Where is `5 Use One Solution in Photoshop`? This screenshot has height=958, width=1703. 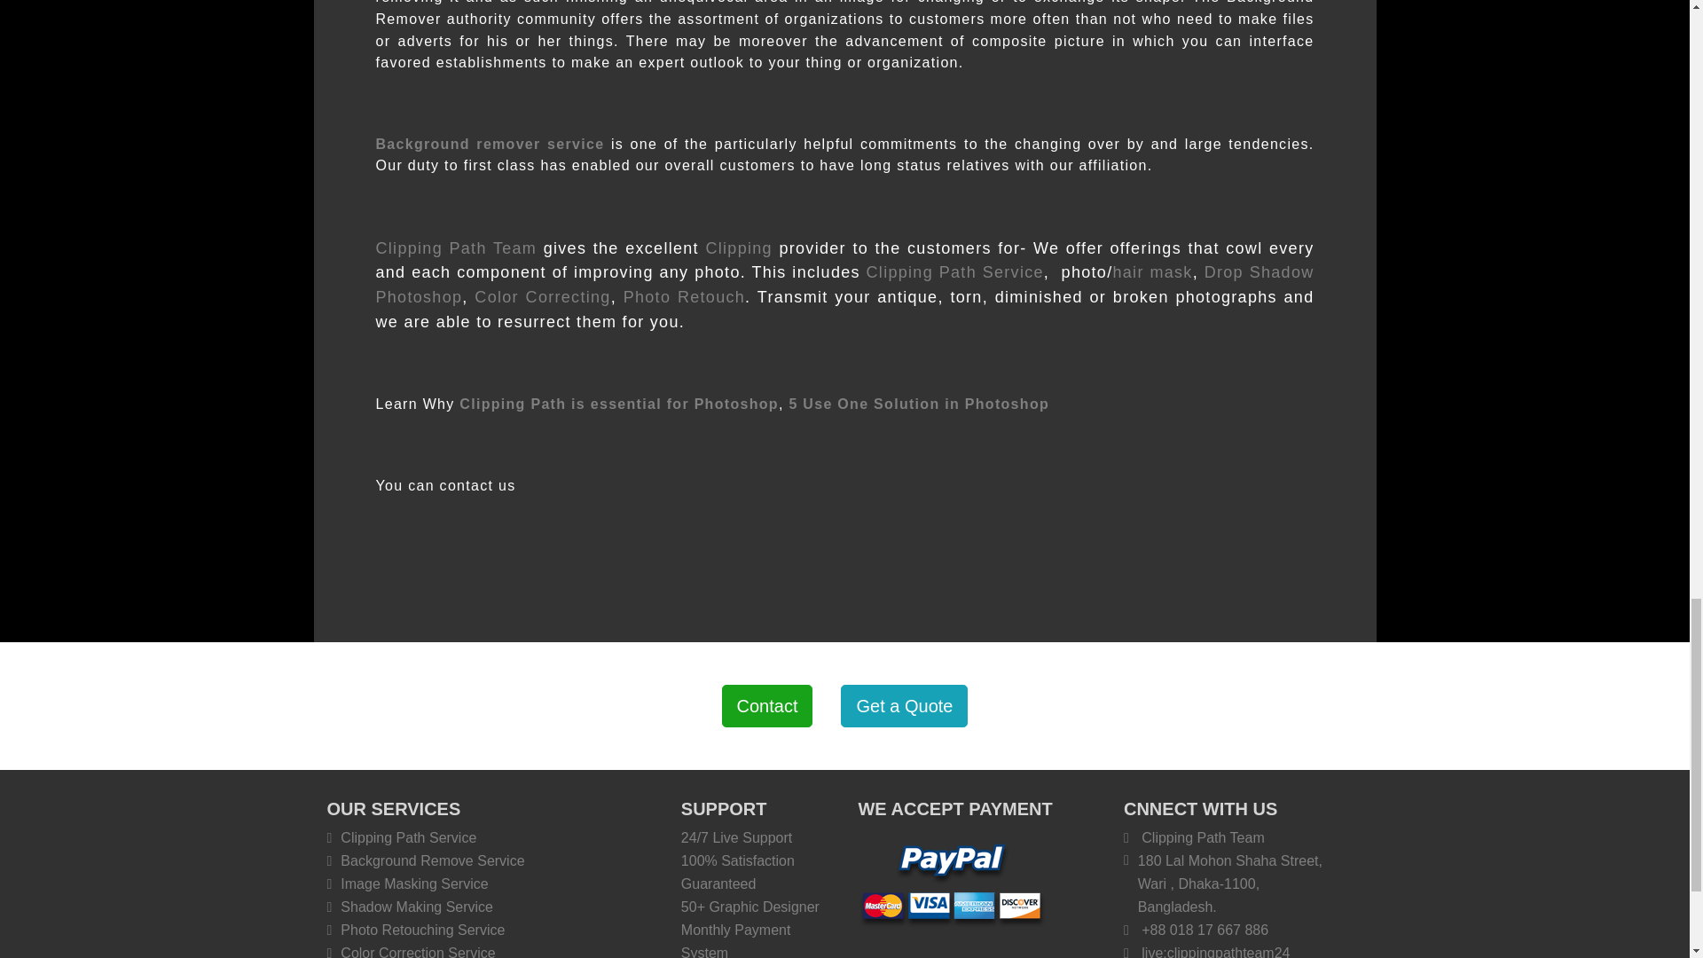
5 Use One Solution in Photoshop is located at coordinates (918, 404).